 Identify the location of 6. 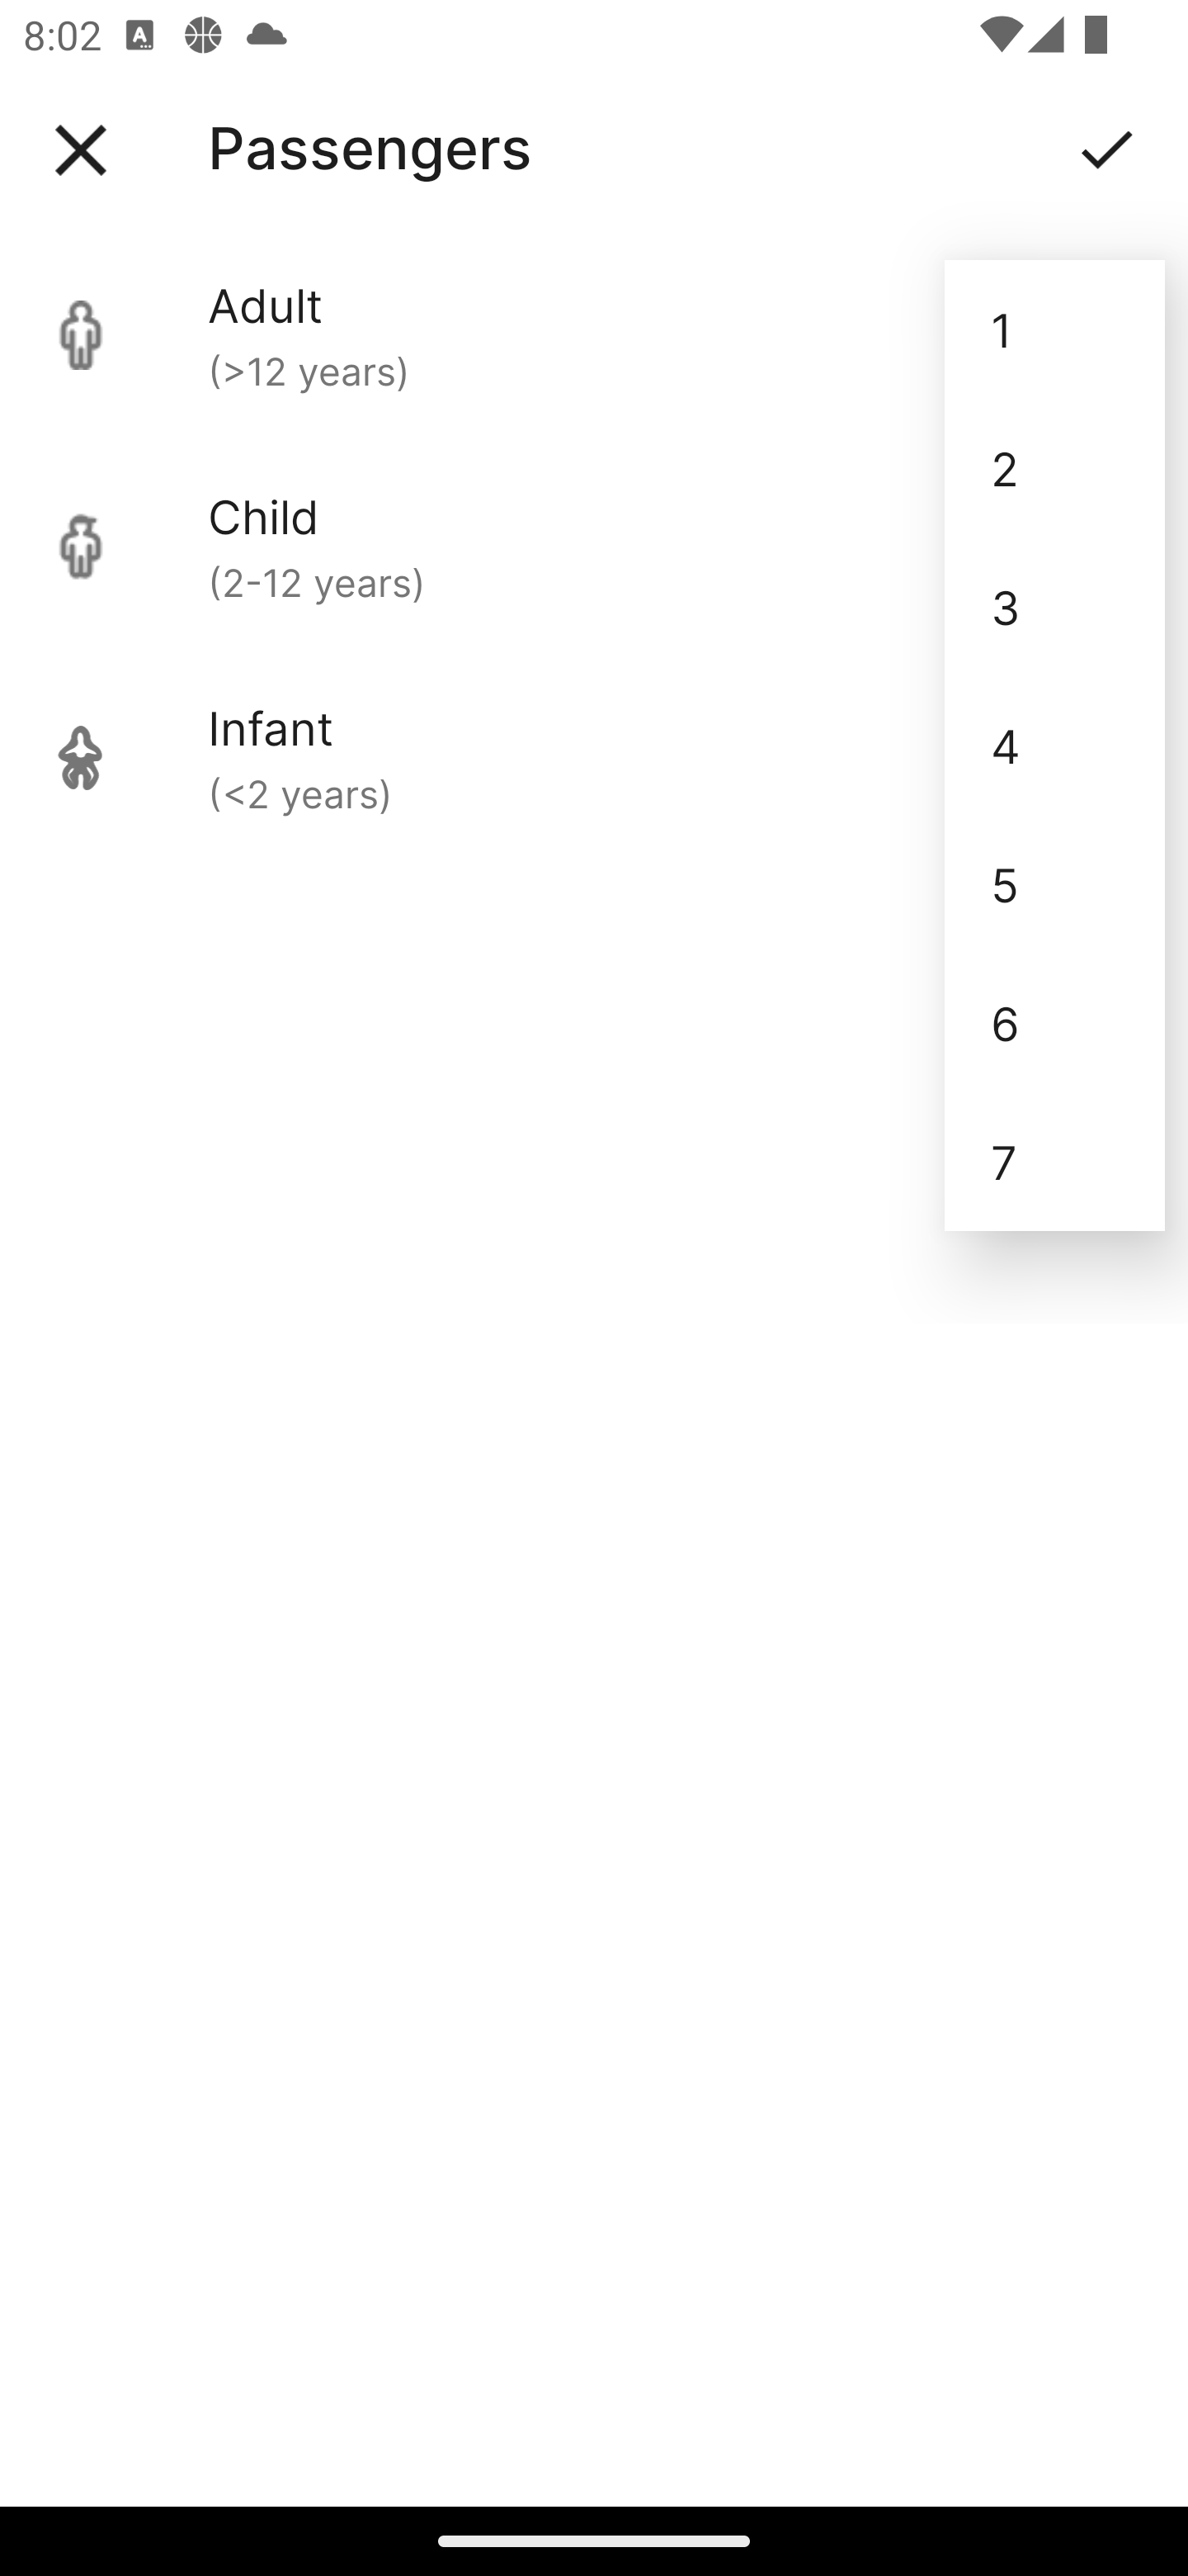
(1054, 1022).